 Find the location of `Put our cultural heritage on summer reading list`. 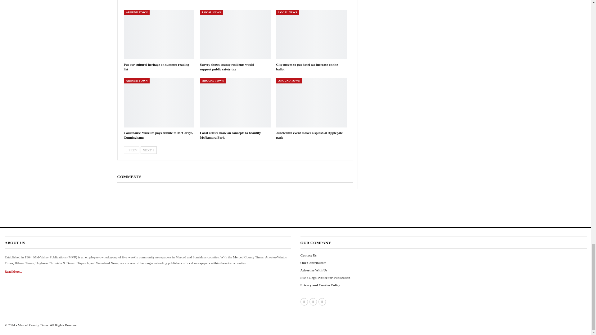

Put our cultural heritage on summer reading list is located at coordinates (156, 66).